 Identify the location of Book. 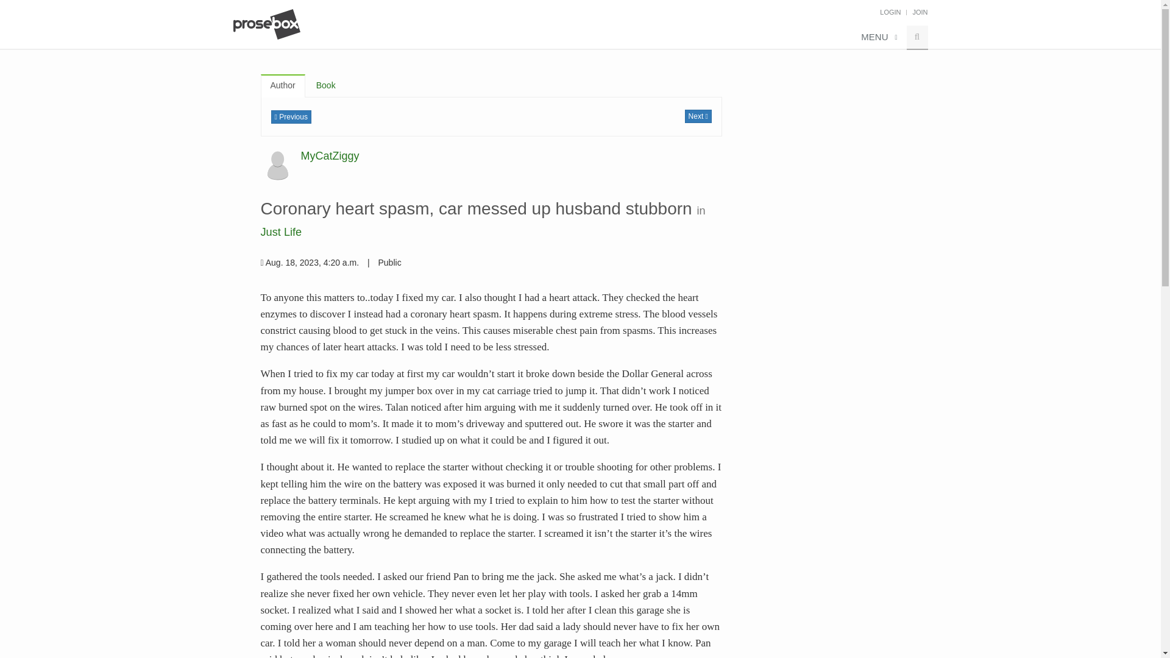
(325, 85).